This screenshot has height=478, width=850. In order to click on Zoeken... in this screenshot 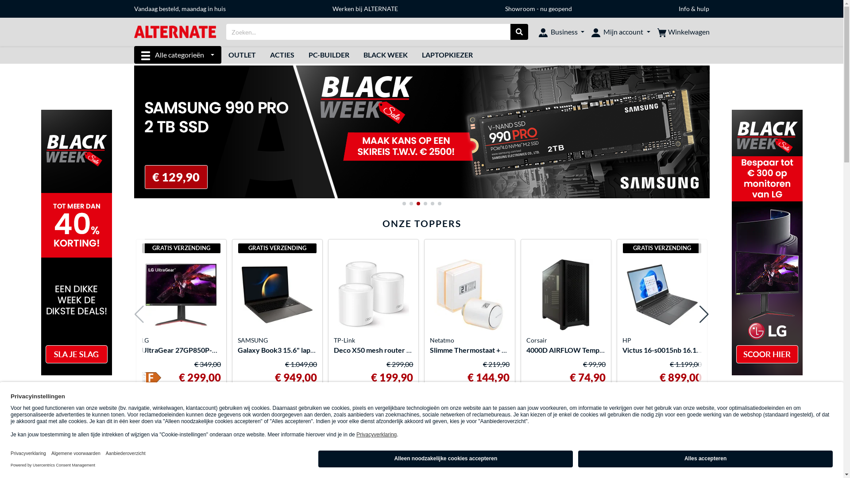, I will do `click(519, 32)`.